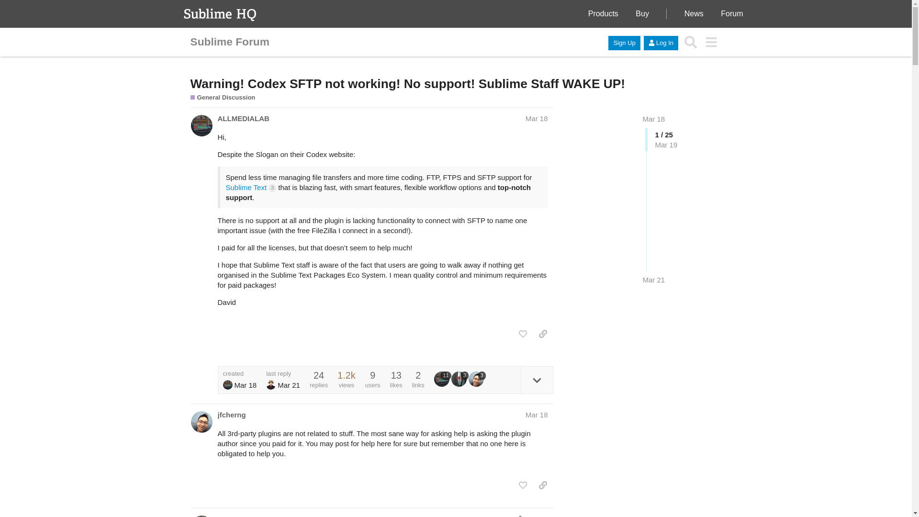 The image size is (919, 517). I want to click on News, so click(694, 13).